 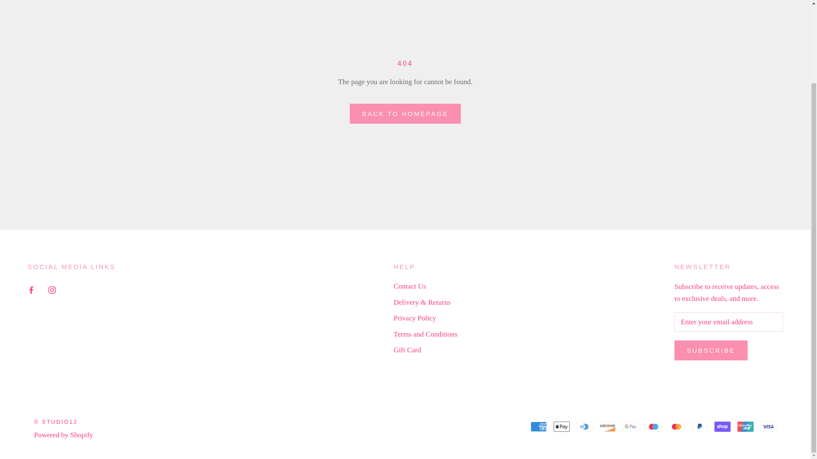 What do you see at coordinates (768, 427) in the screenshot?
I see `Visa` at bounding box center [768, 427].